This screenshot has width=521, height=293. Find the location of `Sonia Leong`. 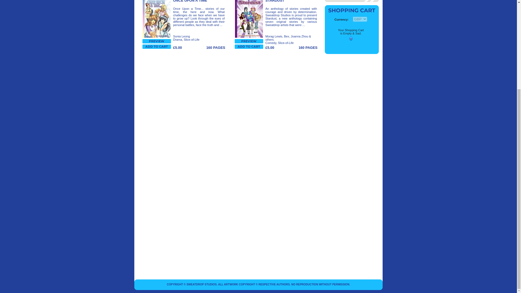

Sonia Leong is located at coordinates (181, 36).